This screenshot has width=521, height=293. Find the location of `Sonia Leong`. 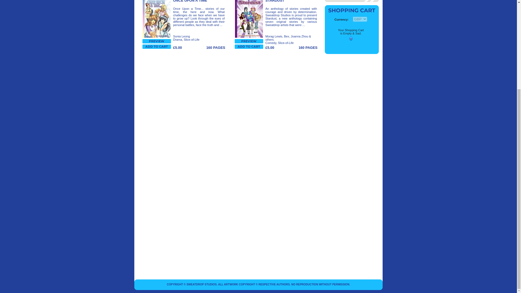

Sonia Leong is located at coordinates (181, 36).